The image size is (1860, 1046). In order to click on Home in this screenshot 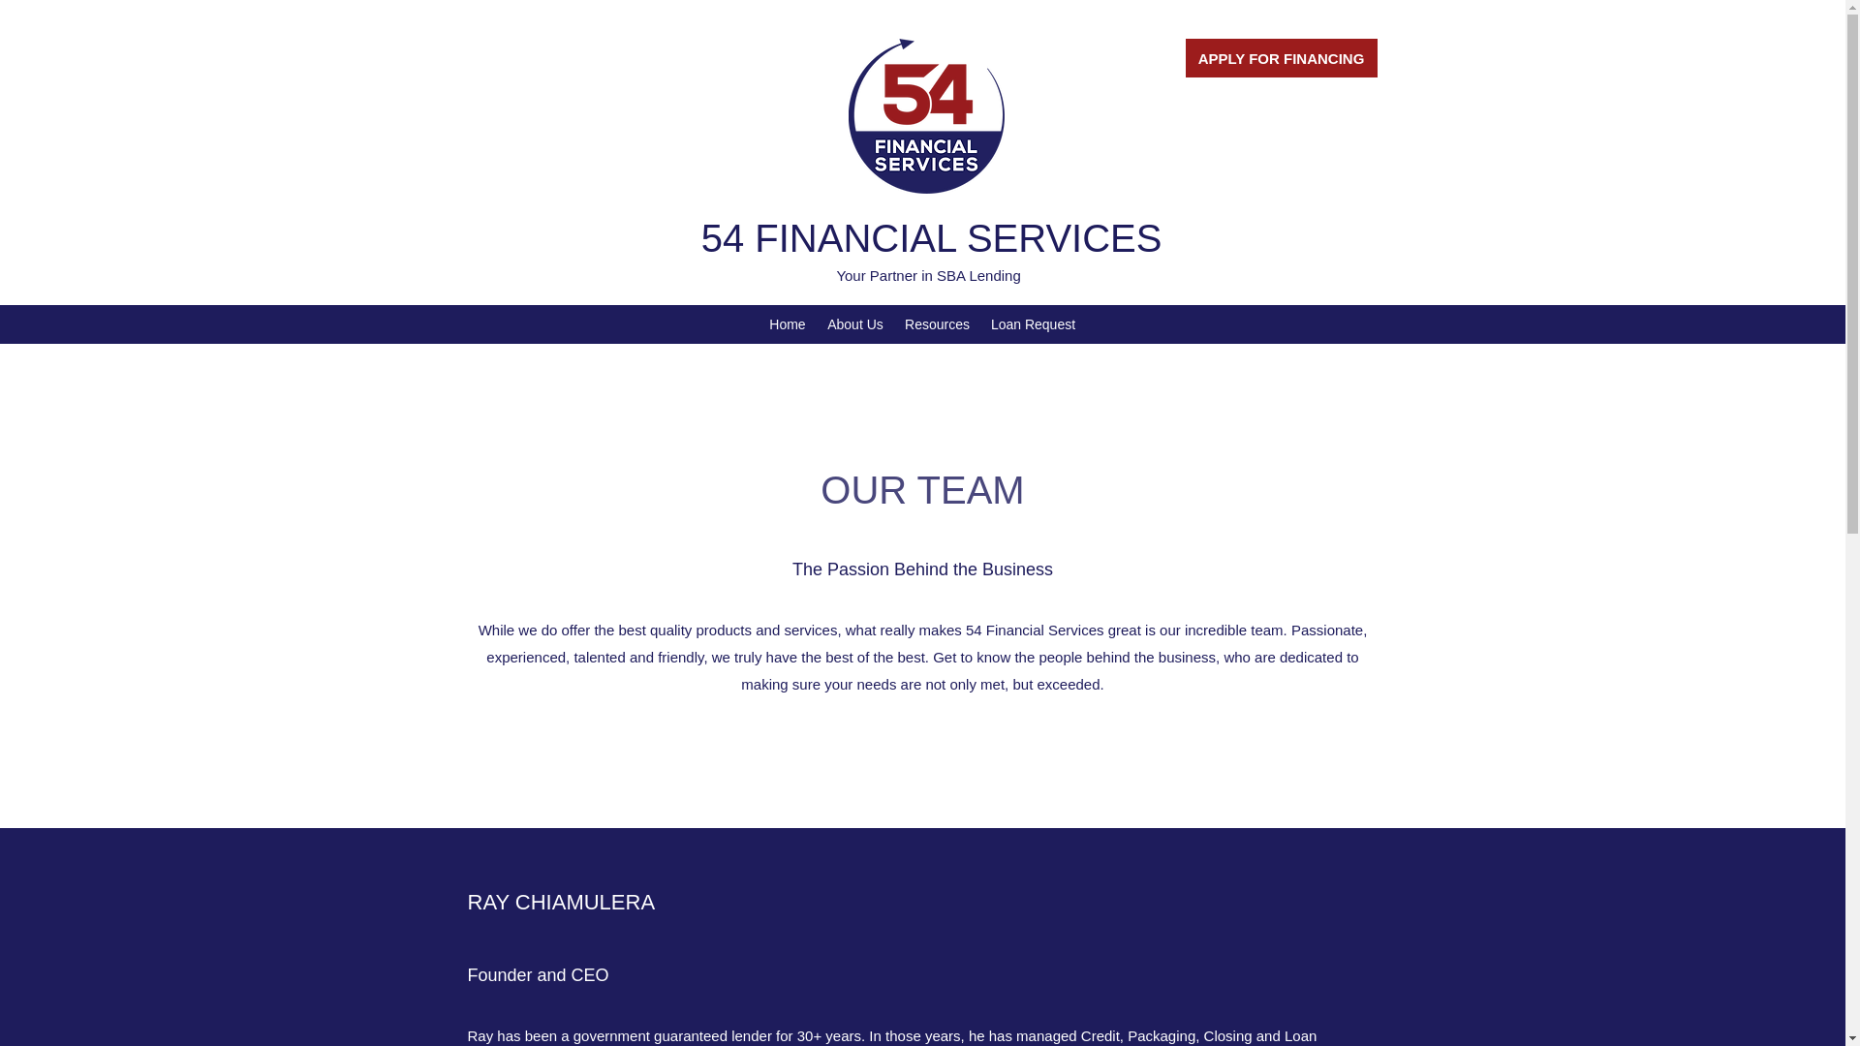, I will do `click(787, 323)`.